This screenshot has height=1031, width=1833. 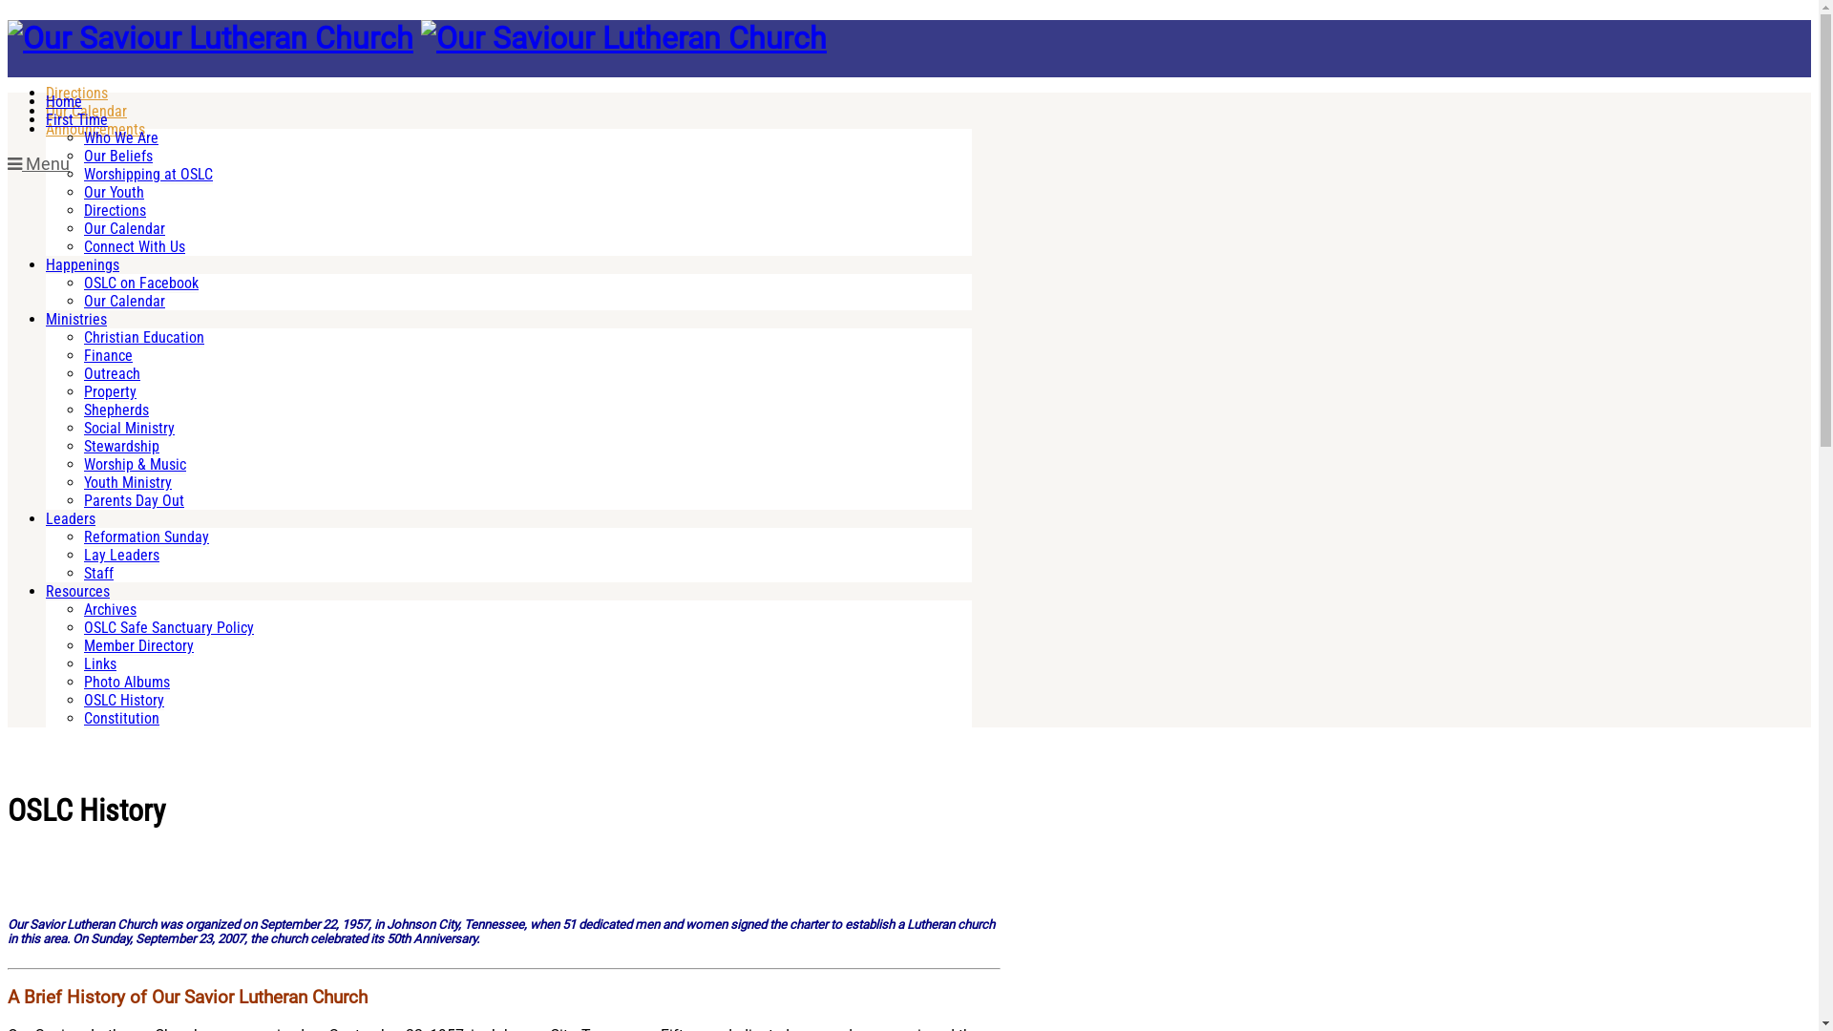 What do you see at coordinates (118, 157) in the screenshot?
I see `Our Beliefs` at bounding box center [118, 157].